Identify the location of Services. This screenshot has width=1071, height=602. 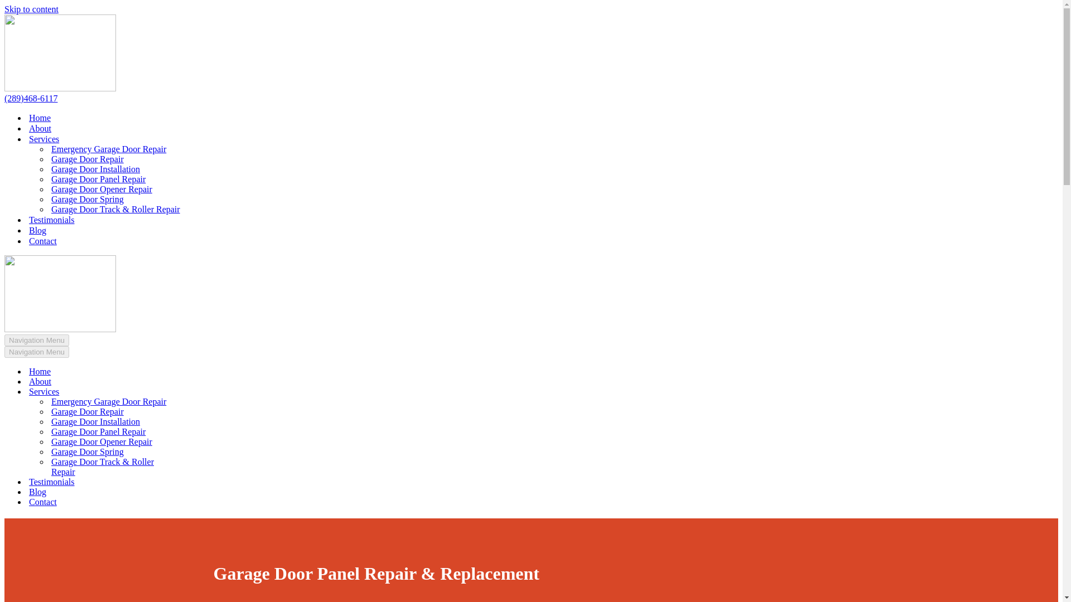
(44, 139).